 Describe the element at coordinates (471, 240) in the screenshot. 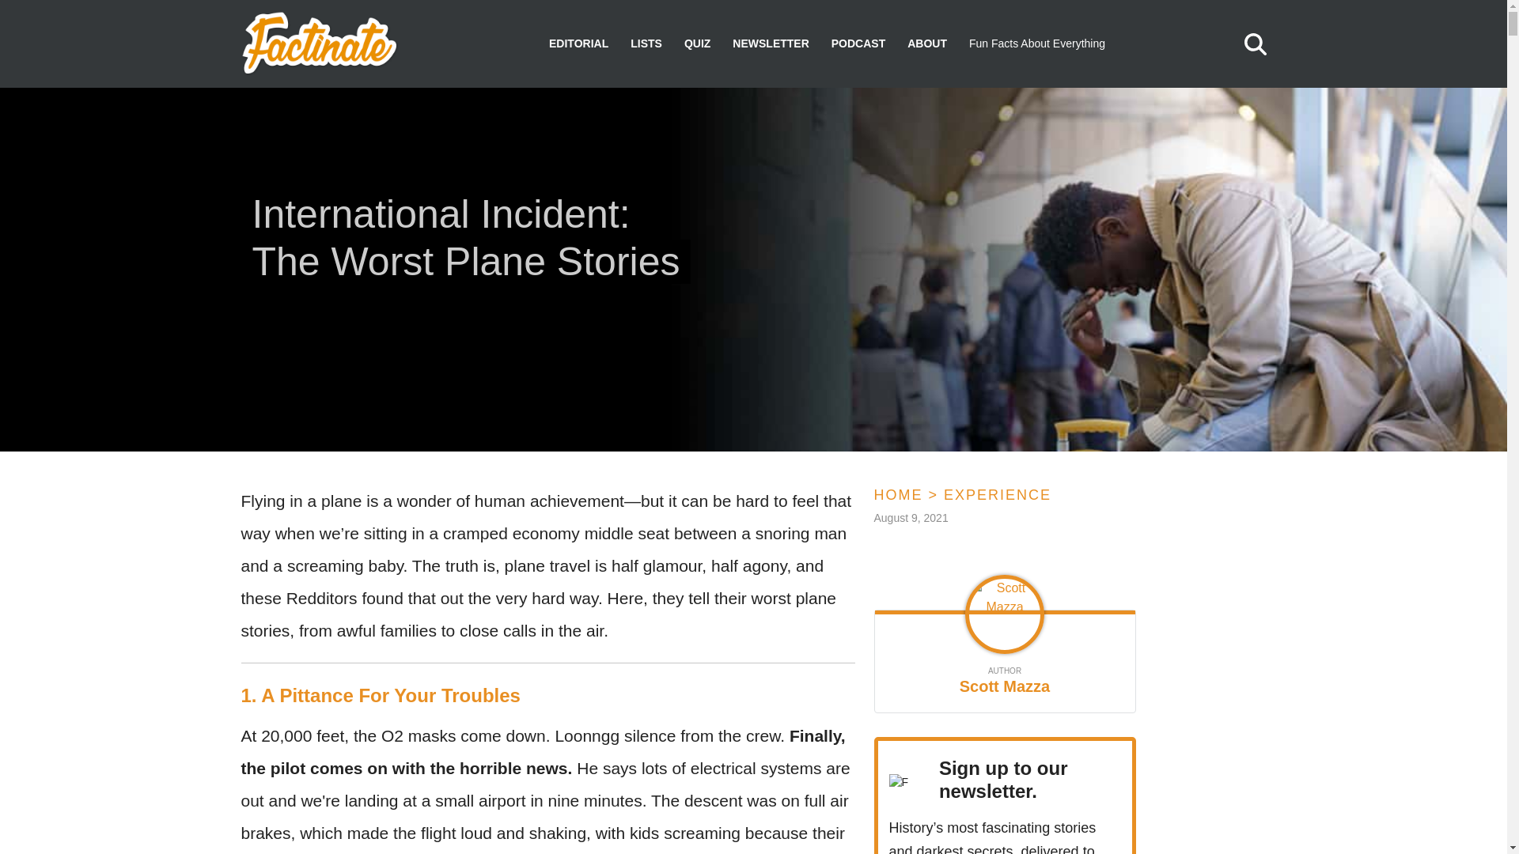

I see `International Incident: The Worst Plane Stories` at that location.